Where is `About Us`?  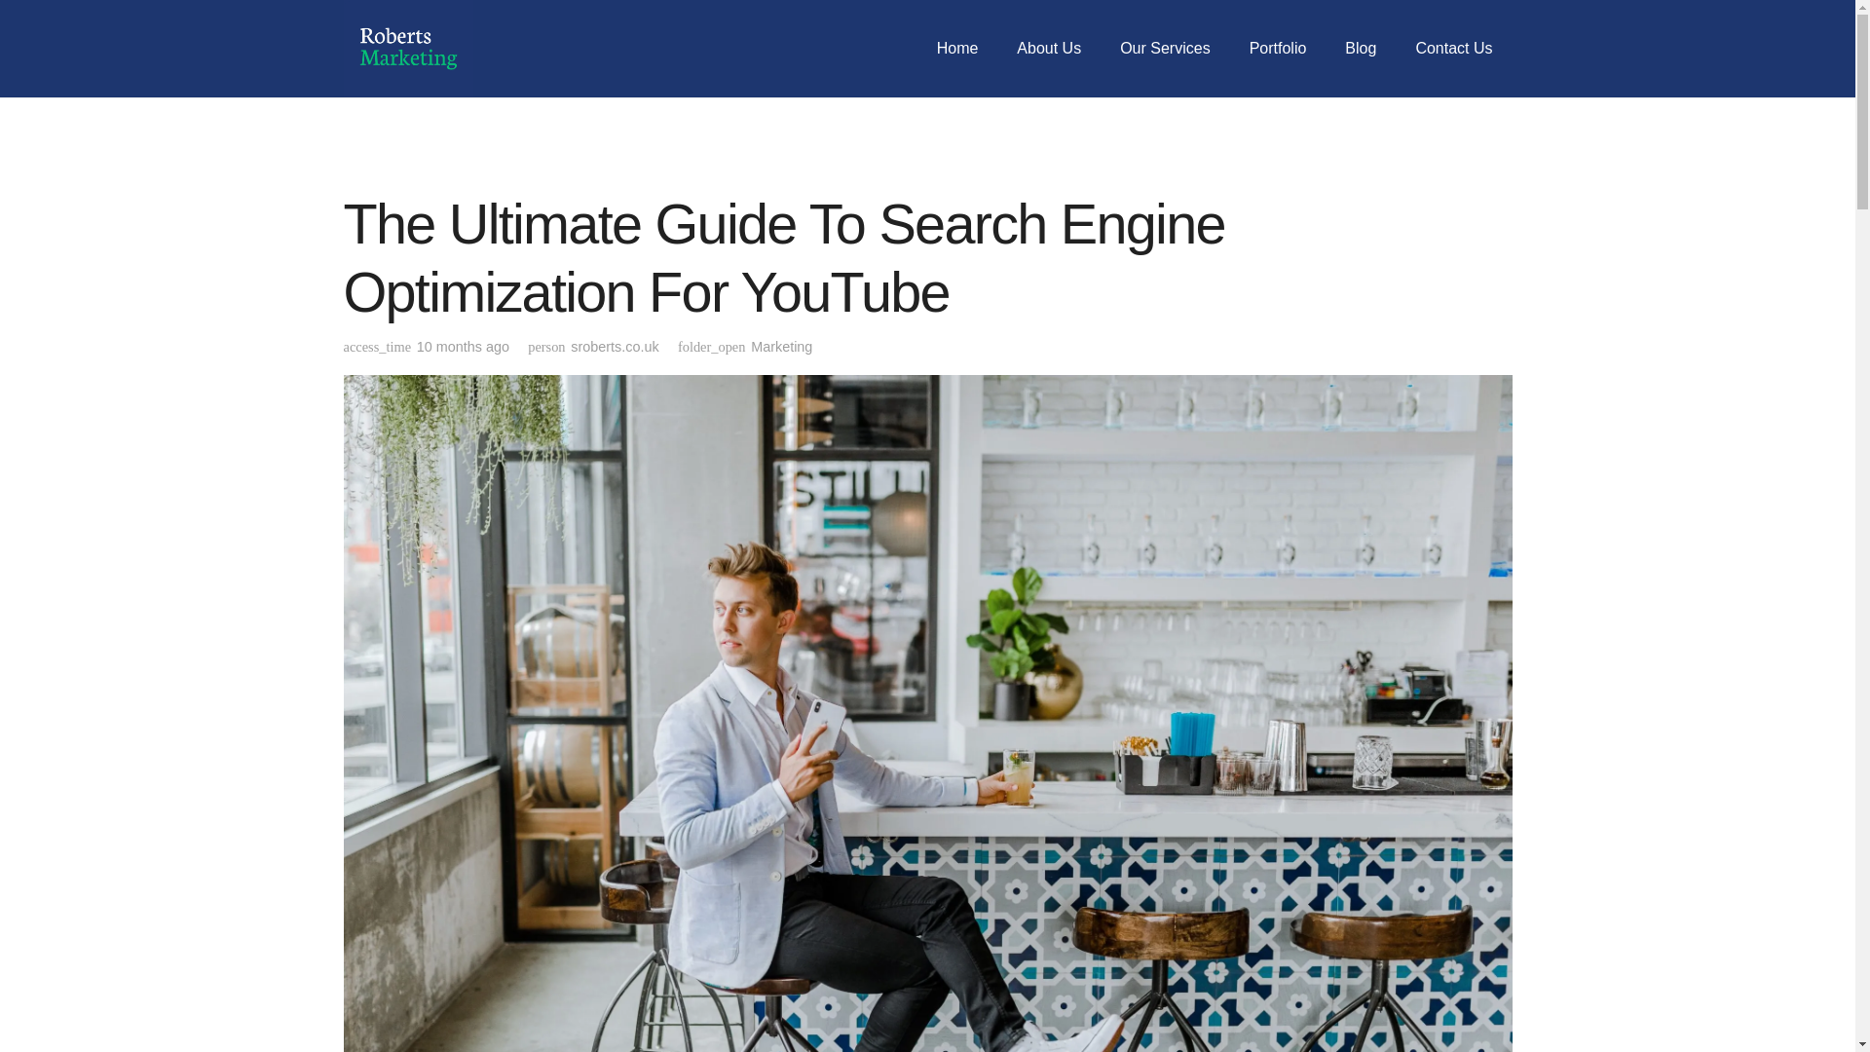 About Us is located at coordinates (1048, 49).